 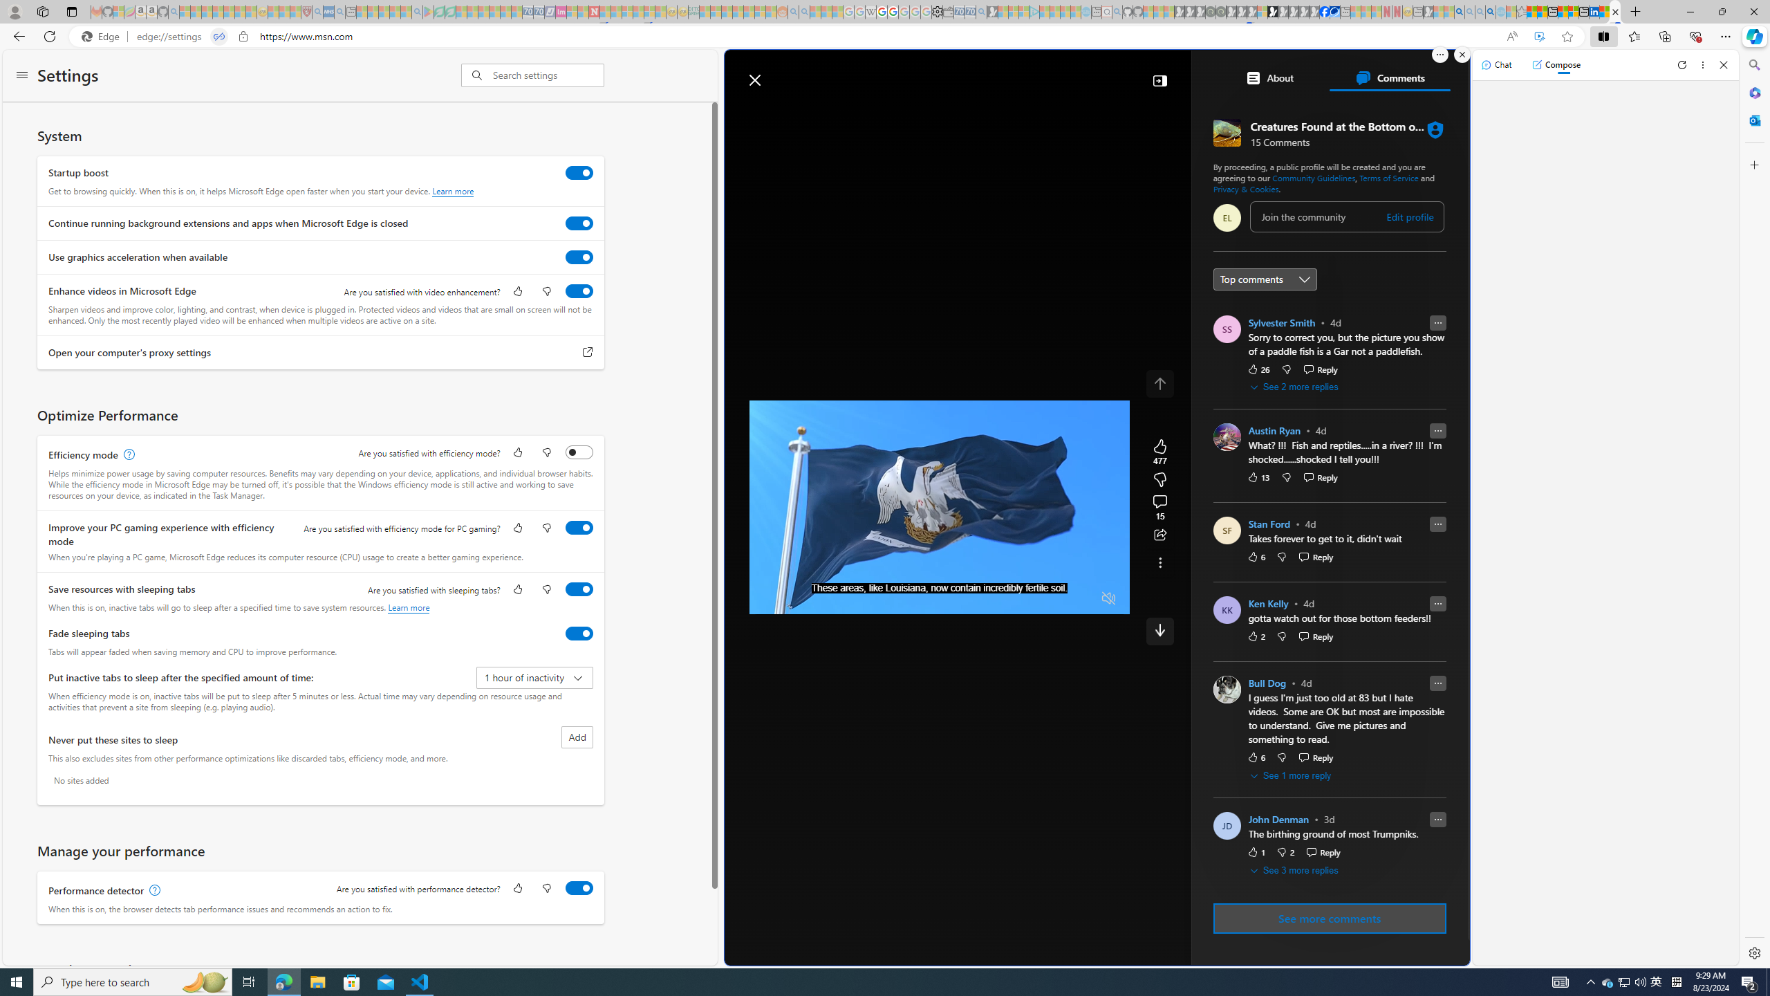 I want to click on Privacy & Cookies, so click(x=1246, y=188).